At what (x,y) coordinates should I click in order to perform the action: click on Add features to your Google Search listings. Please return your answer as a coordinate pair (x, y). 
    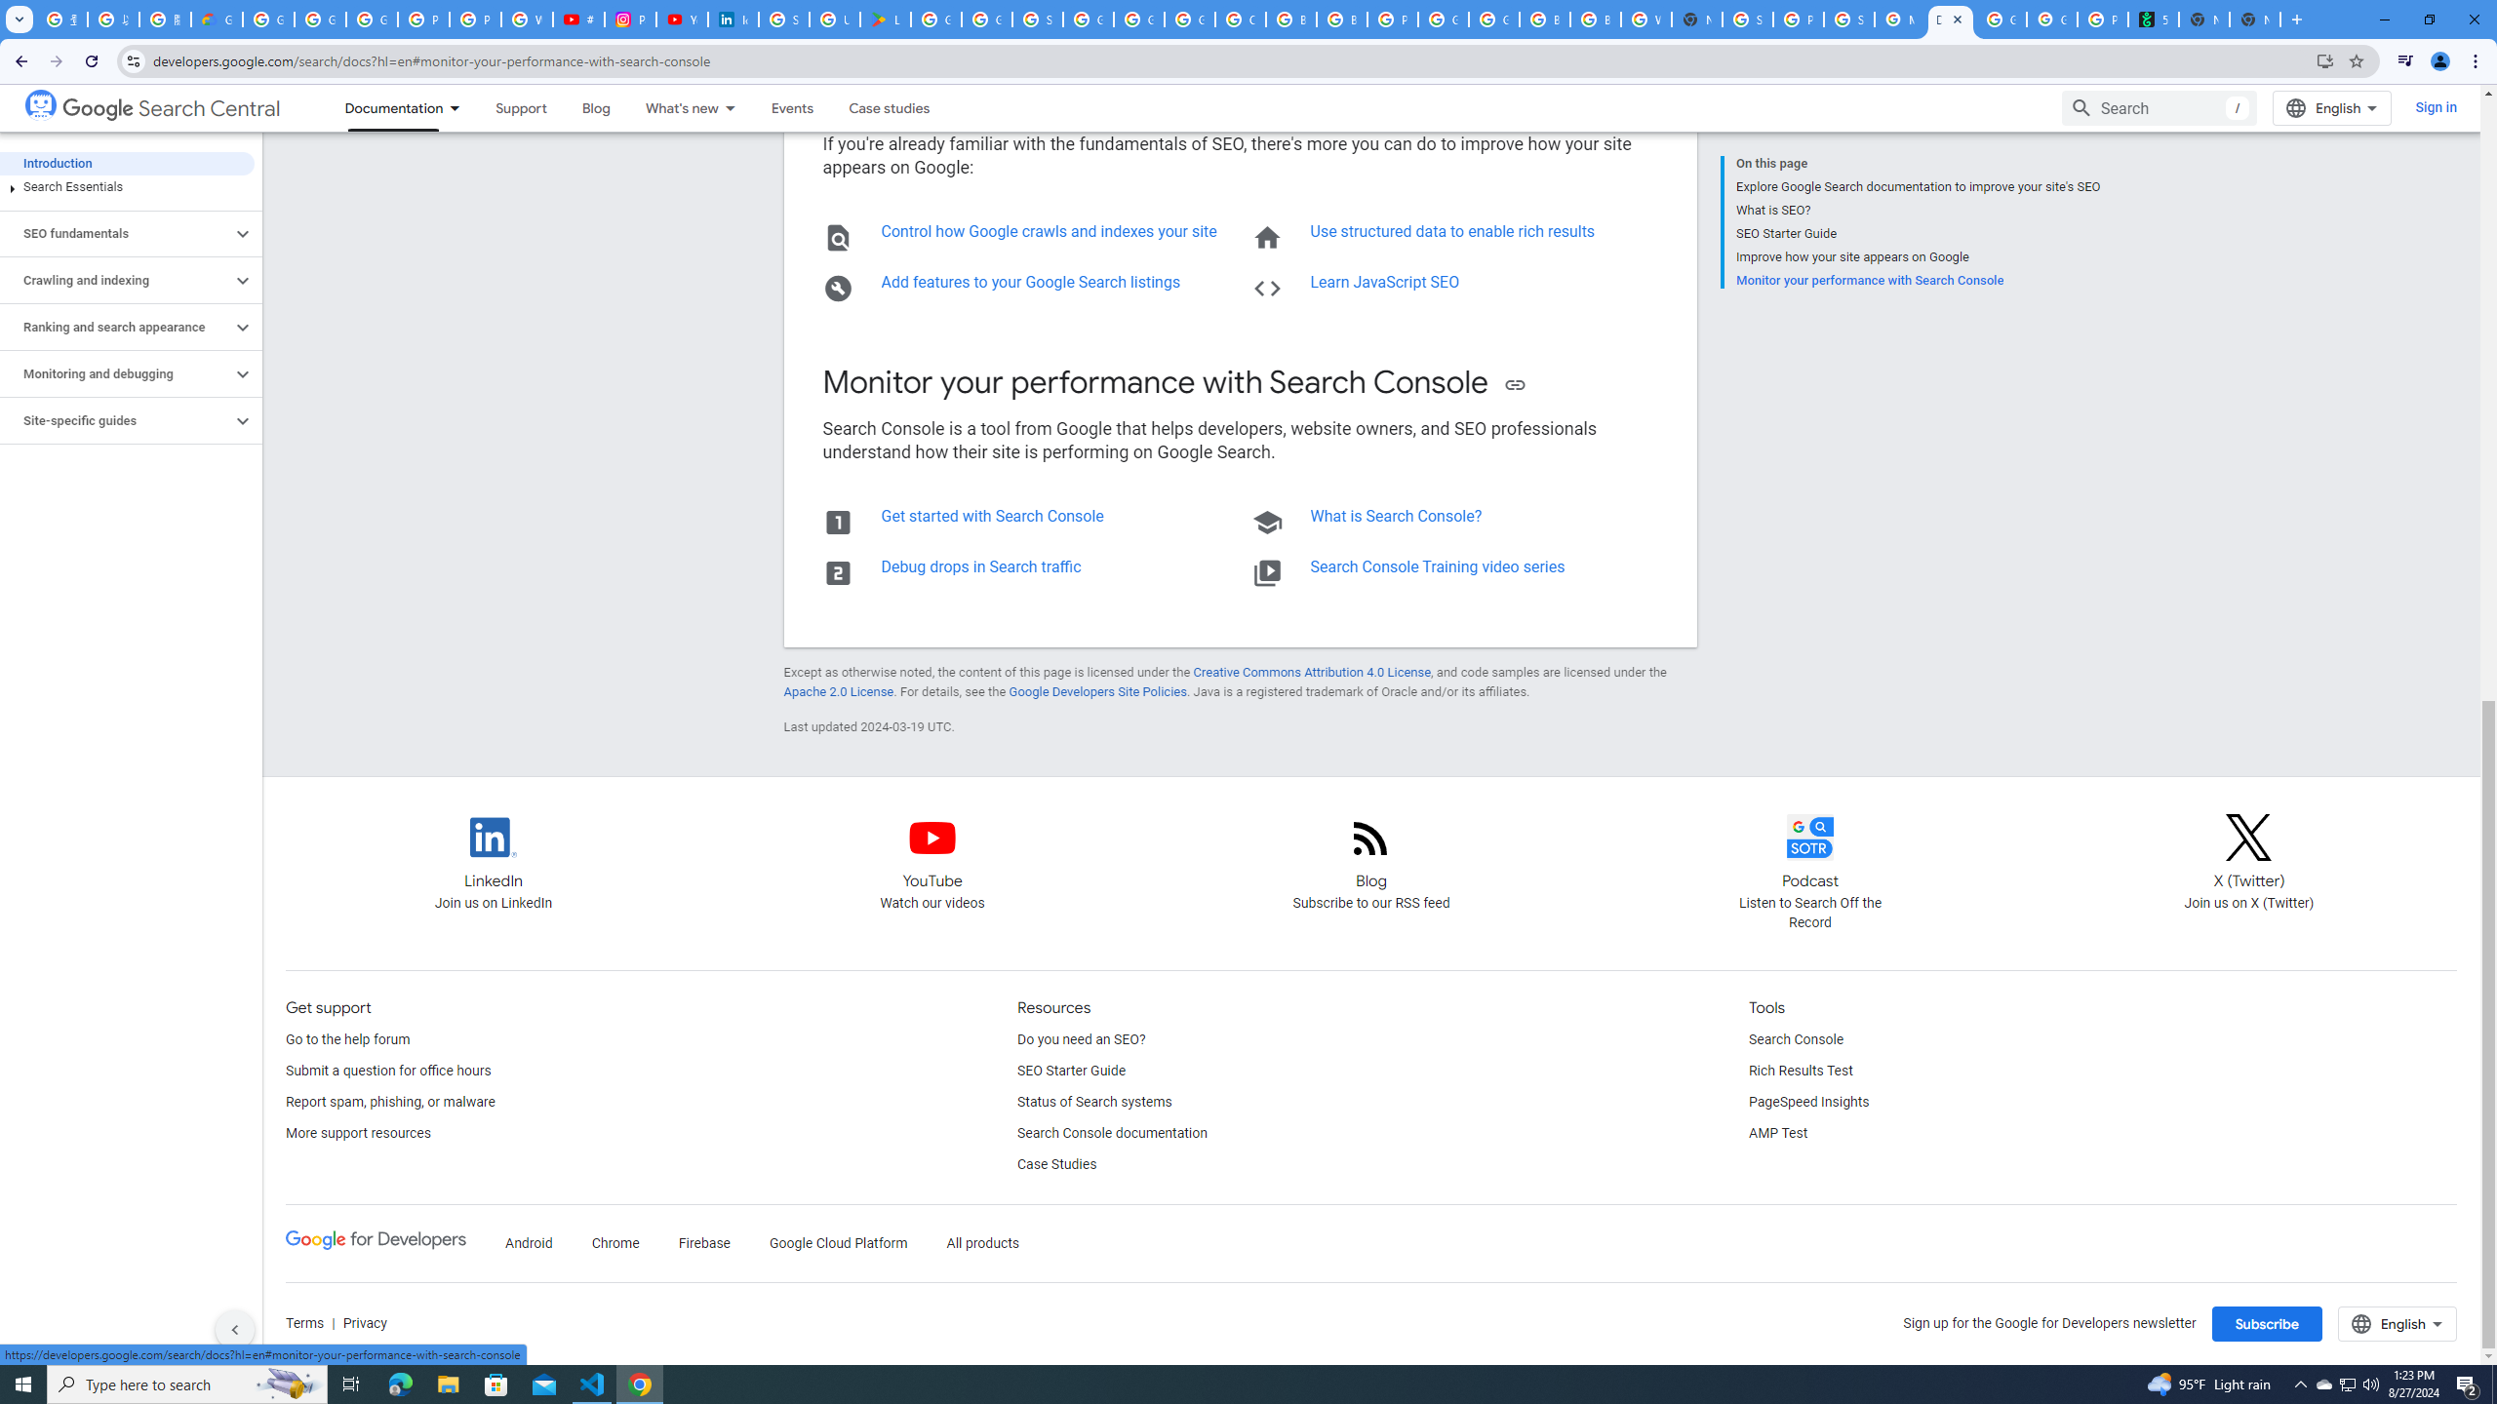
    Looking at the image, I should click on (1030, 282).